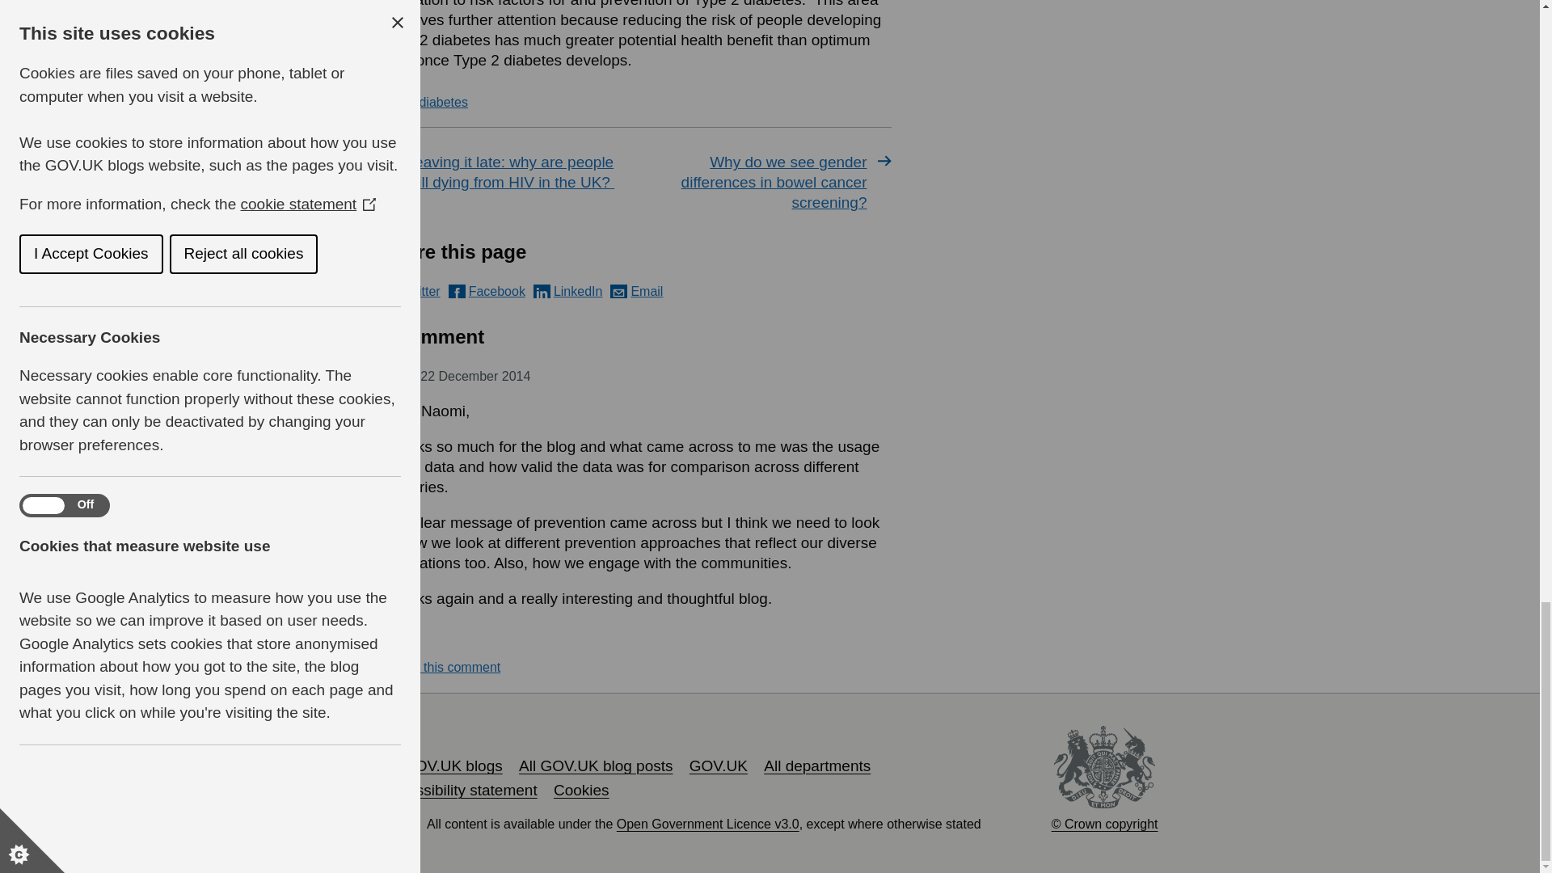 The width and height of the screenshot is (1552, 873). What do you see at coordinates (441, 765) in the screenshot?
I see `All GOV.UK blogs` at bounding box center [441, 765].